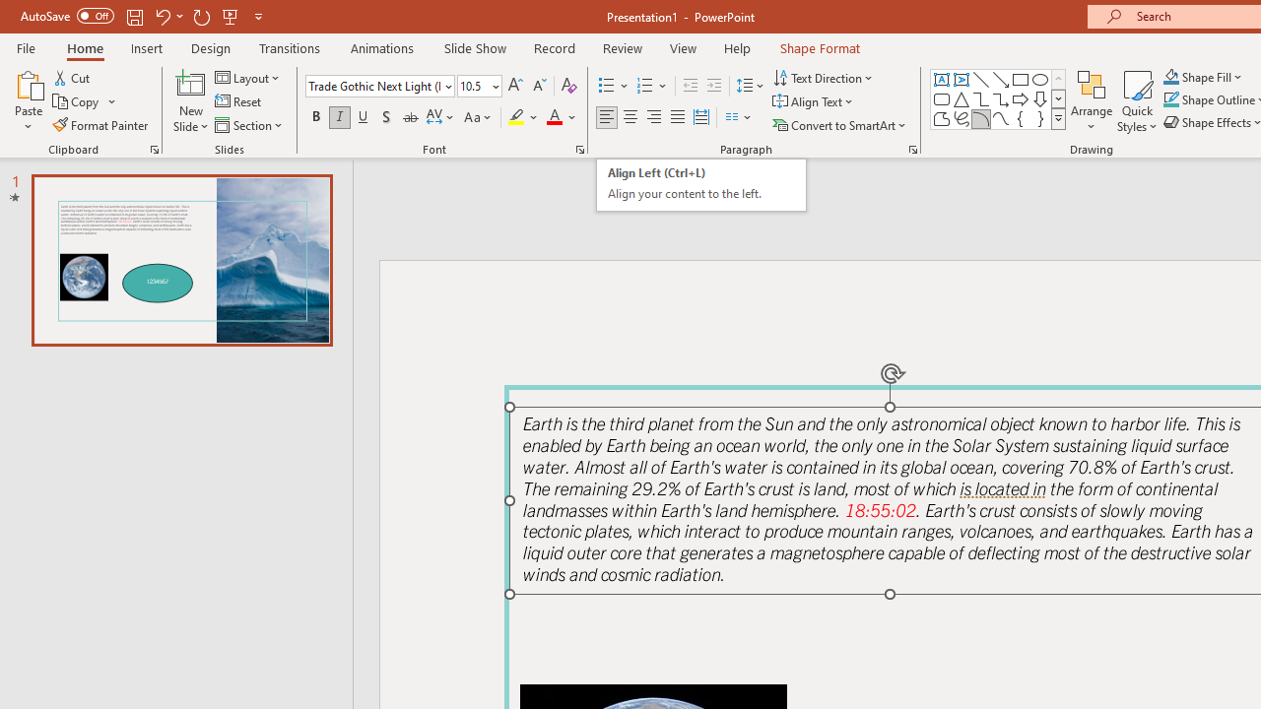 This screenshot has width=1261, height=709. Describe the element at coordinates (1170, 100) in the screenshot. I see `Shape Outline Teal, Accent 1` at that location.